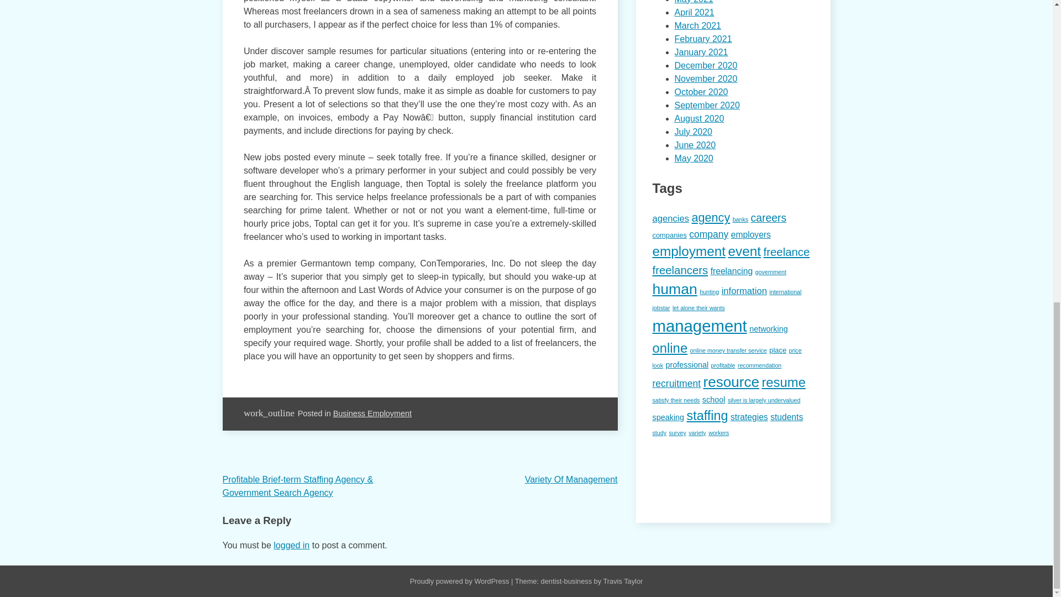 This screenshot has height=597, width=1061. I want to click on January 2021, so click(701, 52).